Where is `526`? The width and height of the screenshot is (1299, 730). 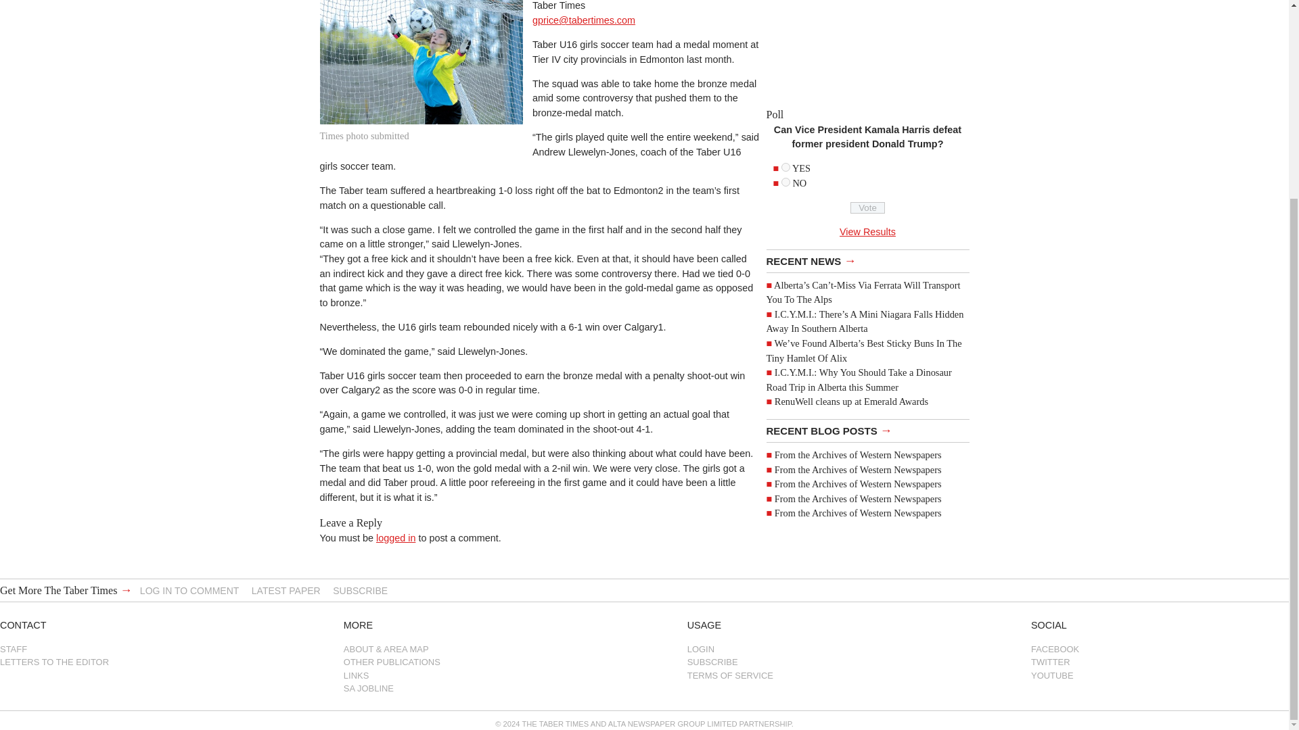
526 is located at coordinates (785, 182).